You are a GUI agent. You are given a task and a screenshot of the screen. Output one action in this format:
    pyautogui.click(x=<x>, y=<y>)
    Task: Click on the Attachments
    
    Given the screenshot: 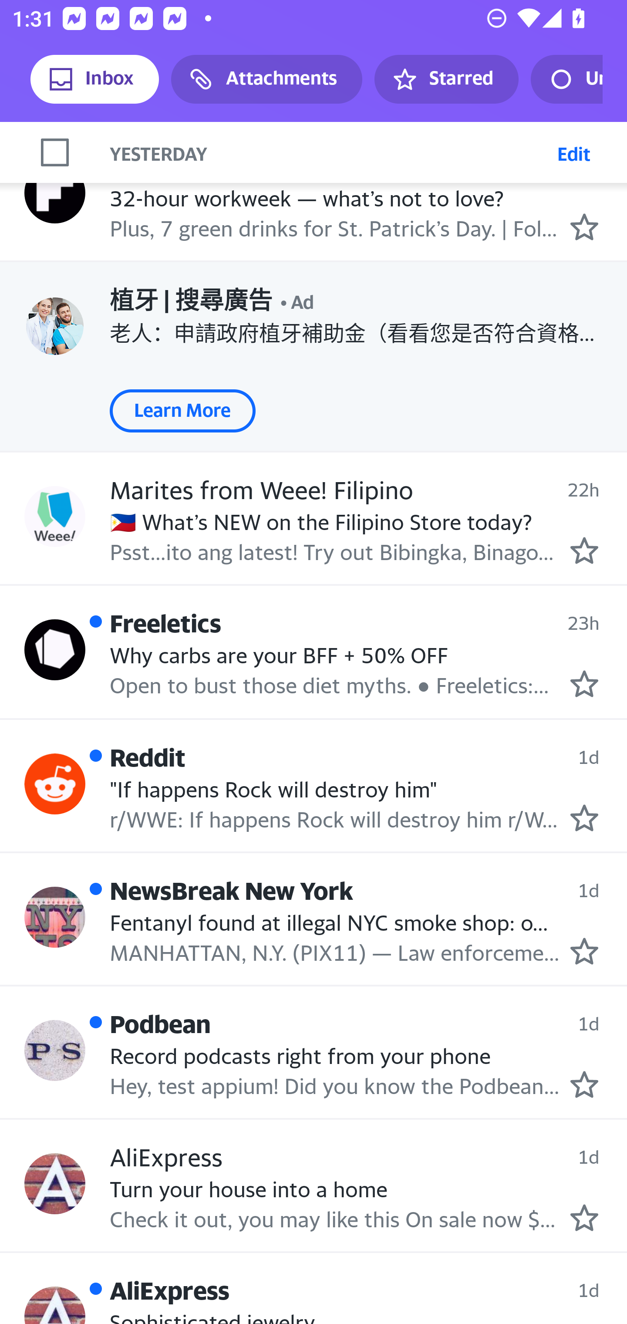 What is the action you would take?
    pyautogui.click(x=266, y=79)
    